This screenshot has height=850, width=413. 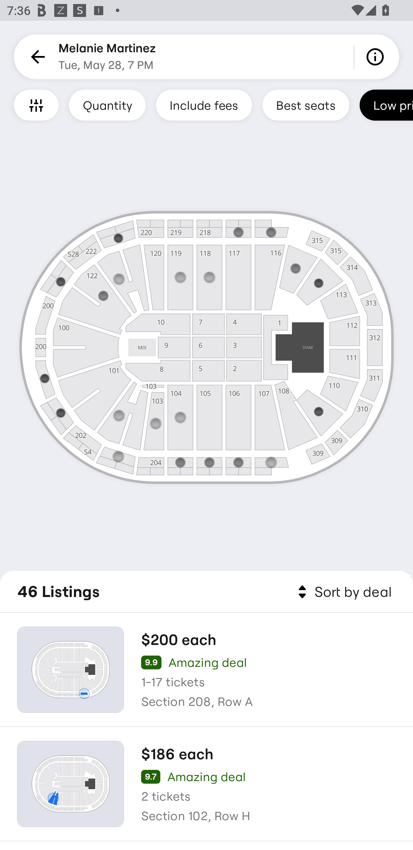 I want to click on Include fees, so click(x=204, y=105).